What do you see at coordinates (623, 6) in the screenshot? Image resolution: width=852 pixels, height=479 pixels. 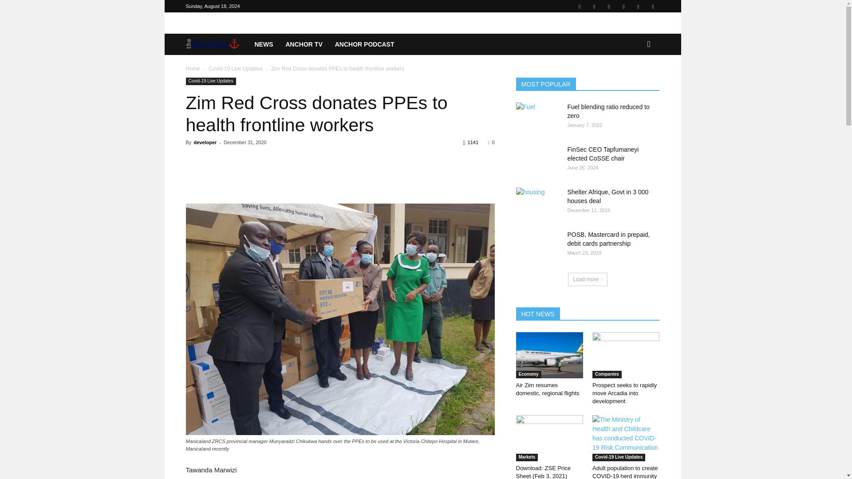 I see `Twitter` at bounding box center [623, 6].